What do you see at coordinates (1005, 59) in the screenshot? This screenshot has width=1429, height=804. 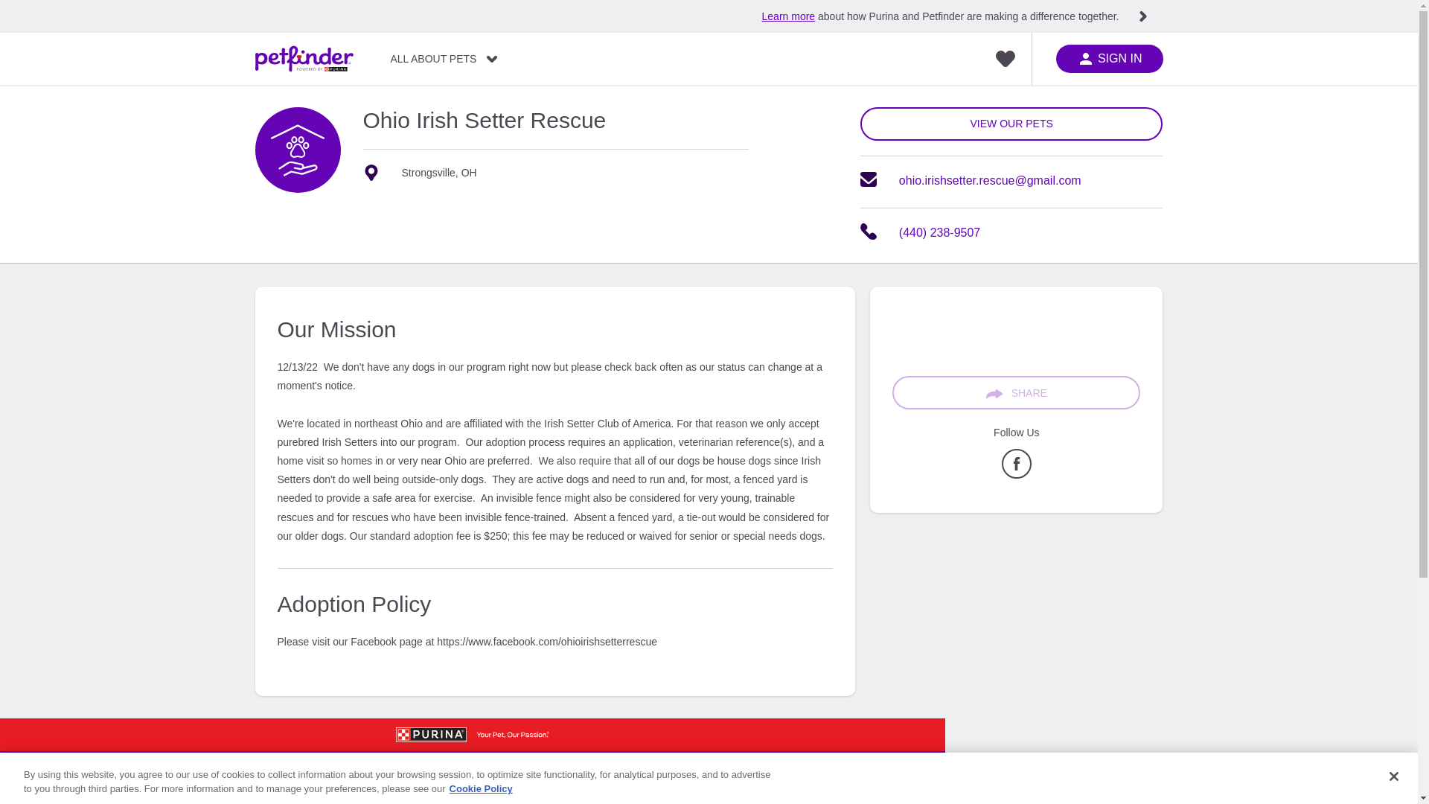 I see `Favorites` at bounding box center [1005, 59].